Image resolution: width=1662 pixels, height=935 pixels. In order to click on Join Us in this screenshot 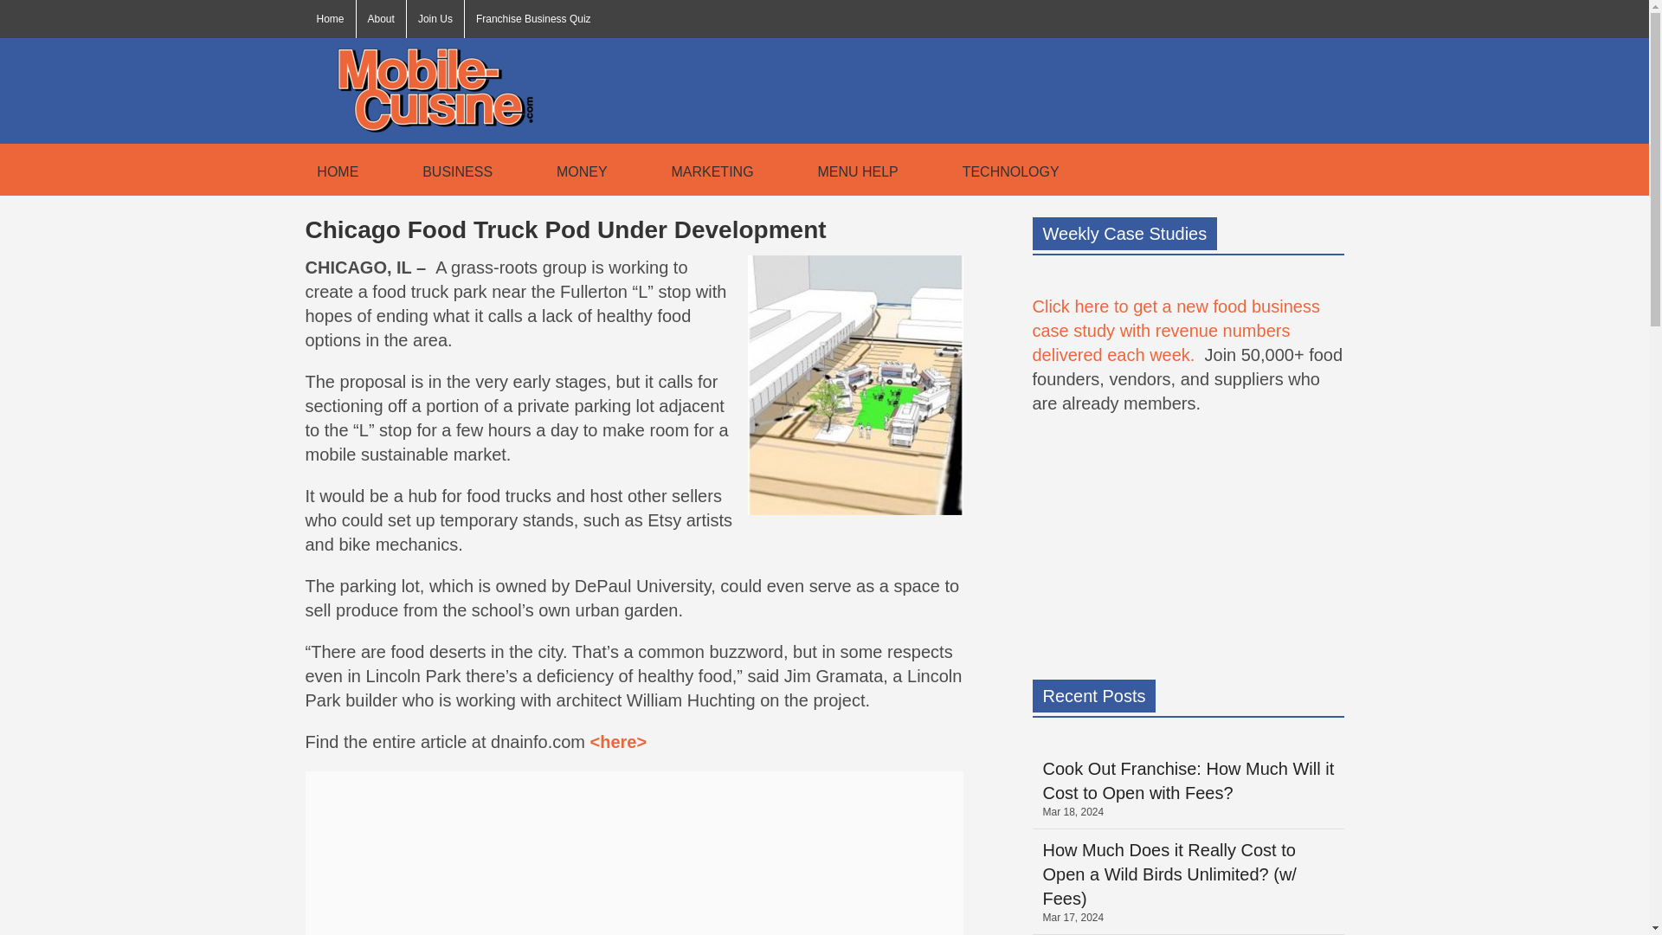, I will do `click(435, 19)`.